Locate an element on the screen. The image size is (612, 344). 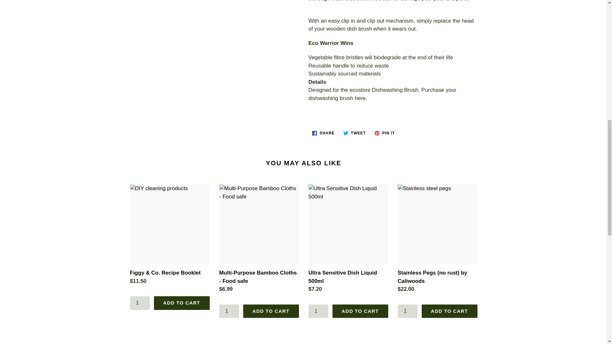
Add to cart is located at coordinates (360, 311).